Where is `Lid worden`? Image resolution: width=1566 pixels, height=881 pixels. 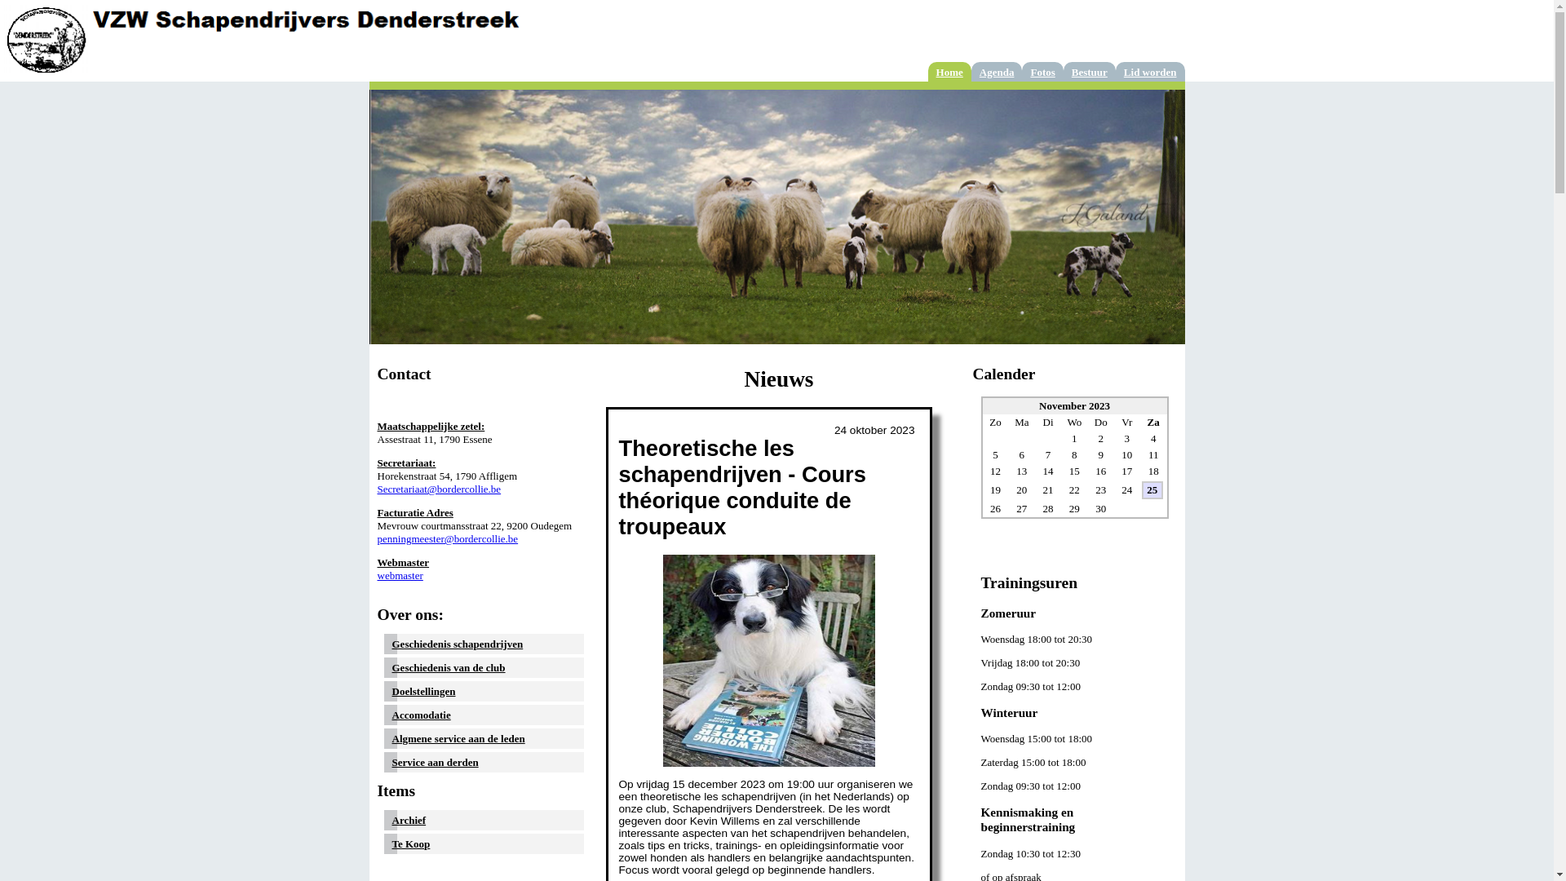
Lid worden is located at coordinates (1150, 72).